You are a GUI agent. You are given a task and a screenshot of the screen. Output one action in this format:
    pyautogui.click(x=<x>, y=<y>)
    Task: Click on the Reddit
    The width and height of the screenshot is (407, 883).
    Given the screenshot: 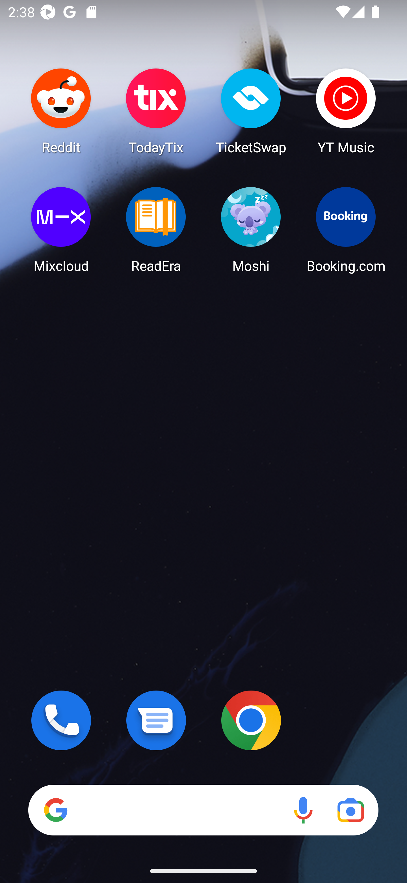 What is the action you would take?
    pyautogui.click(x=61, y=111)
    